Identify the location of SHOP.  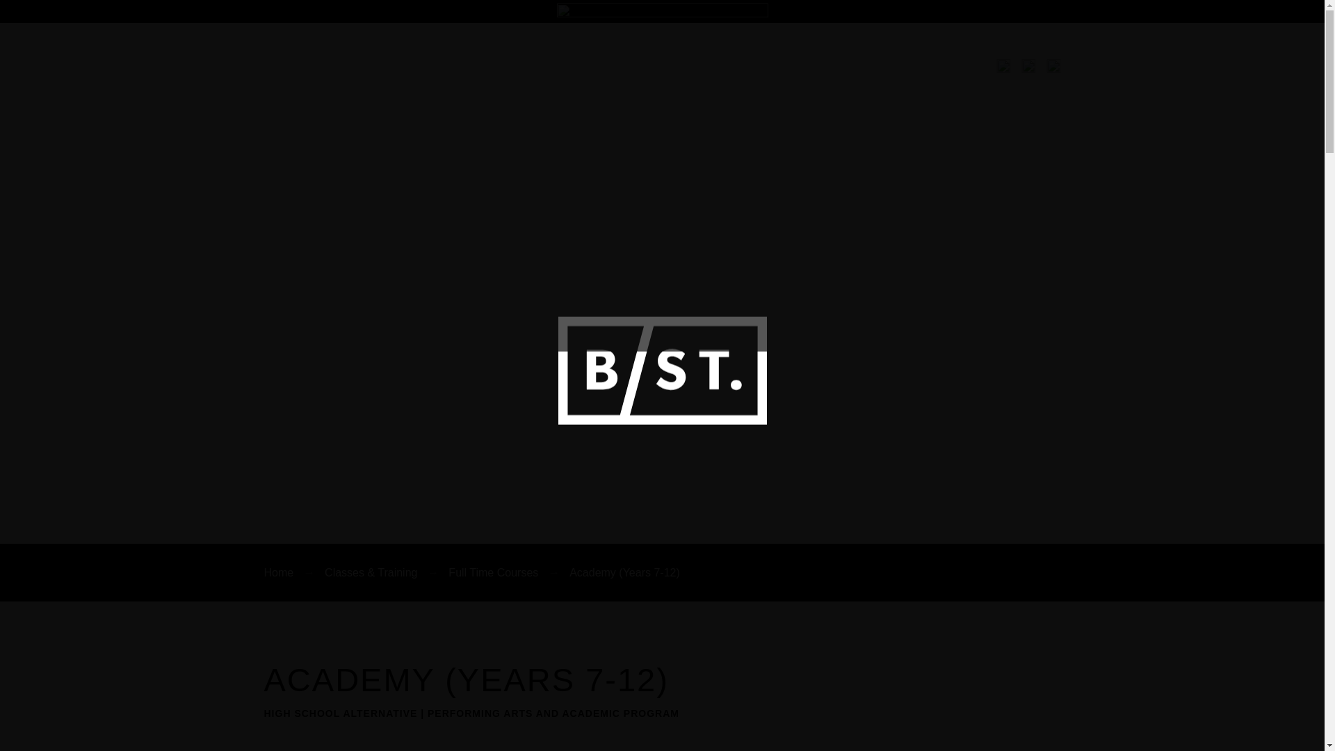
(964, 92).